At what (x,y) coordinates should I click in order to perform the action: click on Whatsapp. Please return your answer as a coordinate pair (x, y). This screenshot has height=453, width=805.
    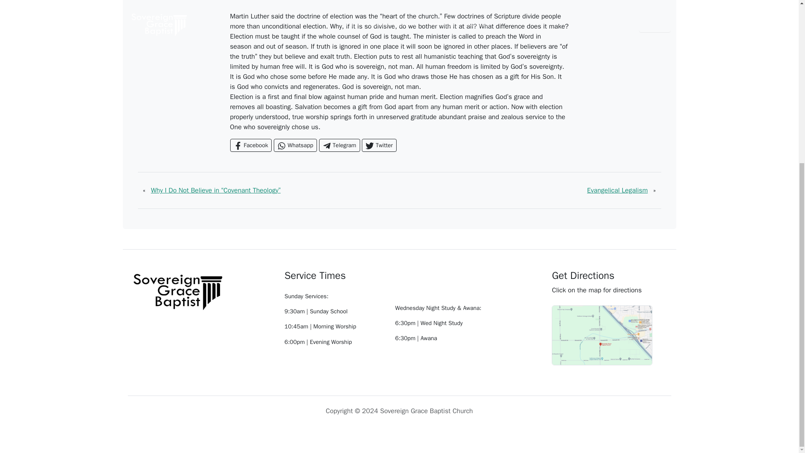
    Looking at the image, I should click on (295, 145).